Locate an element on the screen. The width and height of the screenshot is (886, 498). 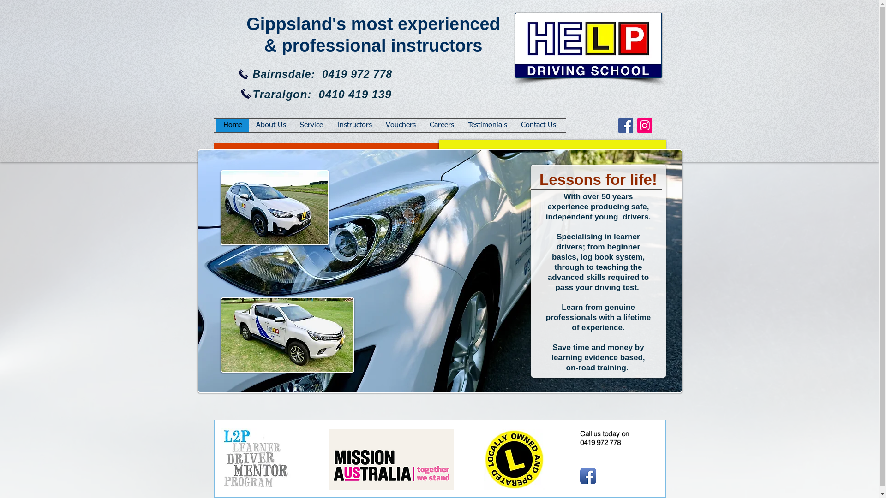
Unknown.jpg is located at coordinates (256, 458).